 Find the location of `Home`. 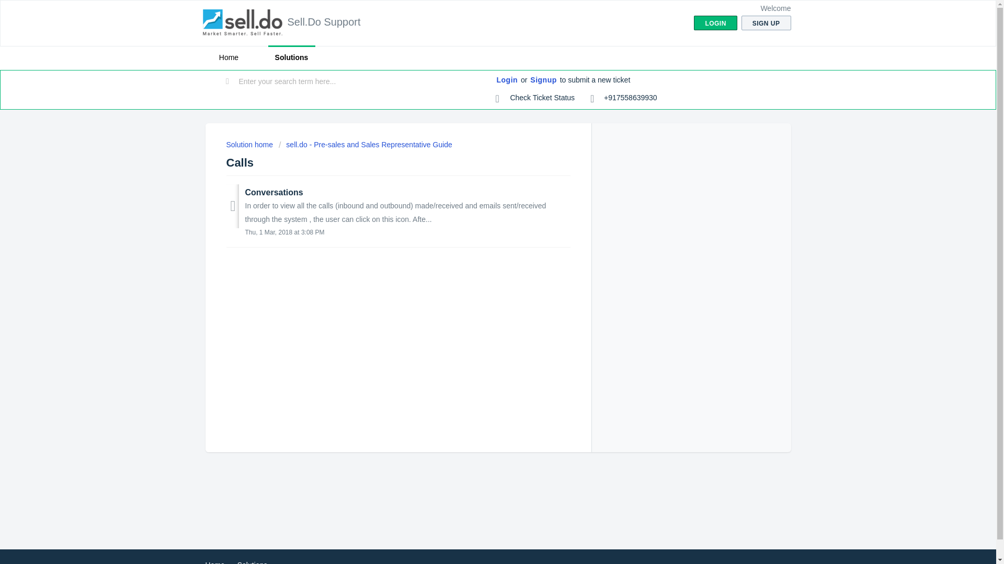

Home is located at coordinates (214, 562).